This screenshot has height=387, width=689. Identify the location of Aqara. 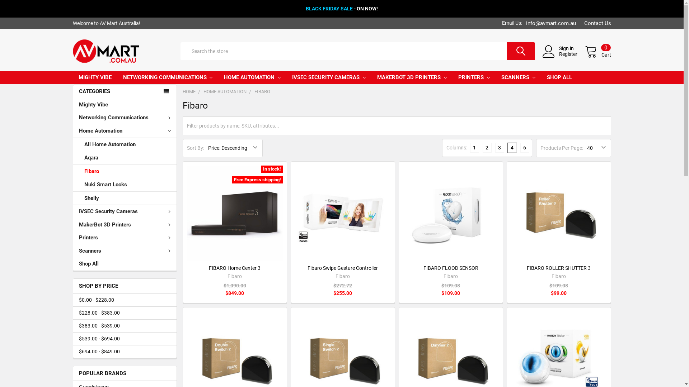
(125, 158).